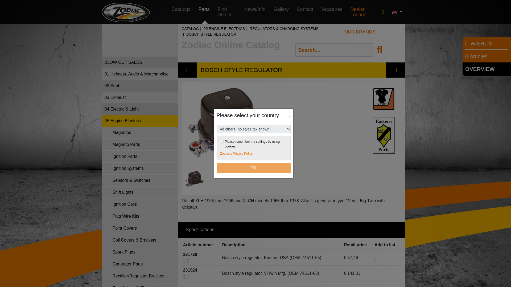 This screenshot has width=511, height=287. I want to click on Go to 02 Seat, so click(139, 86).